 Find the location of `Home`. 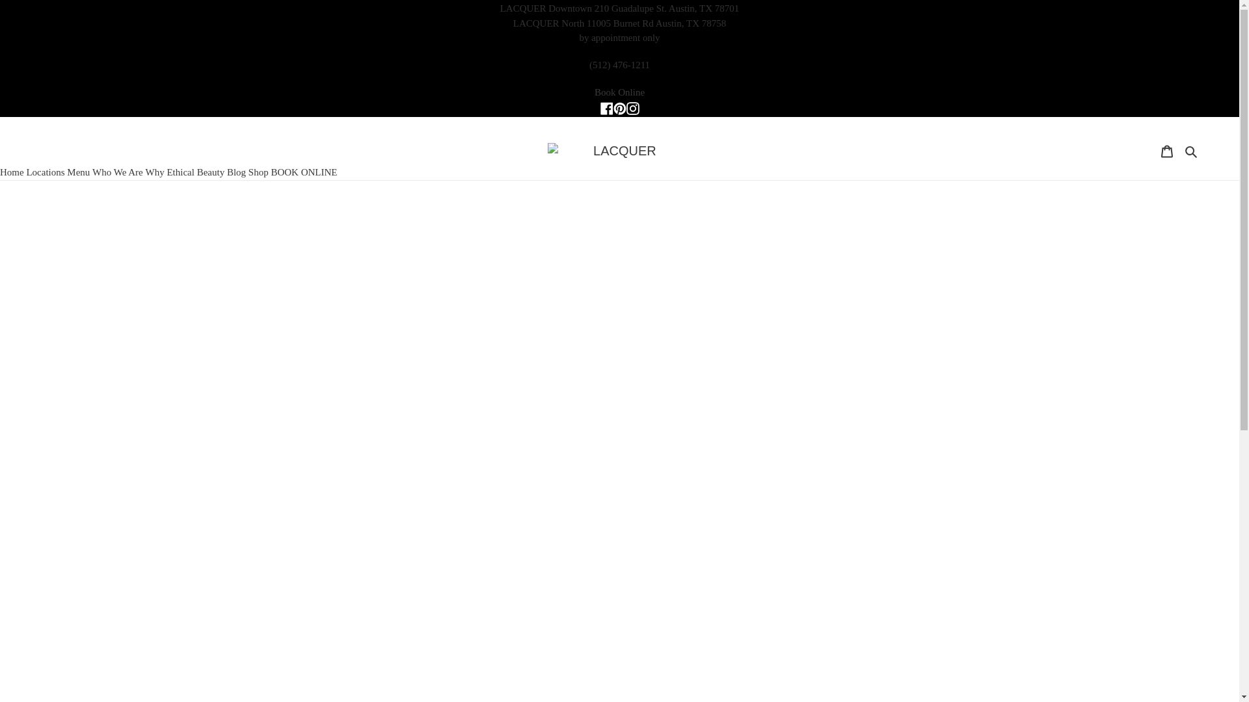

Home is located at coordinates (12, 172).